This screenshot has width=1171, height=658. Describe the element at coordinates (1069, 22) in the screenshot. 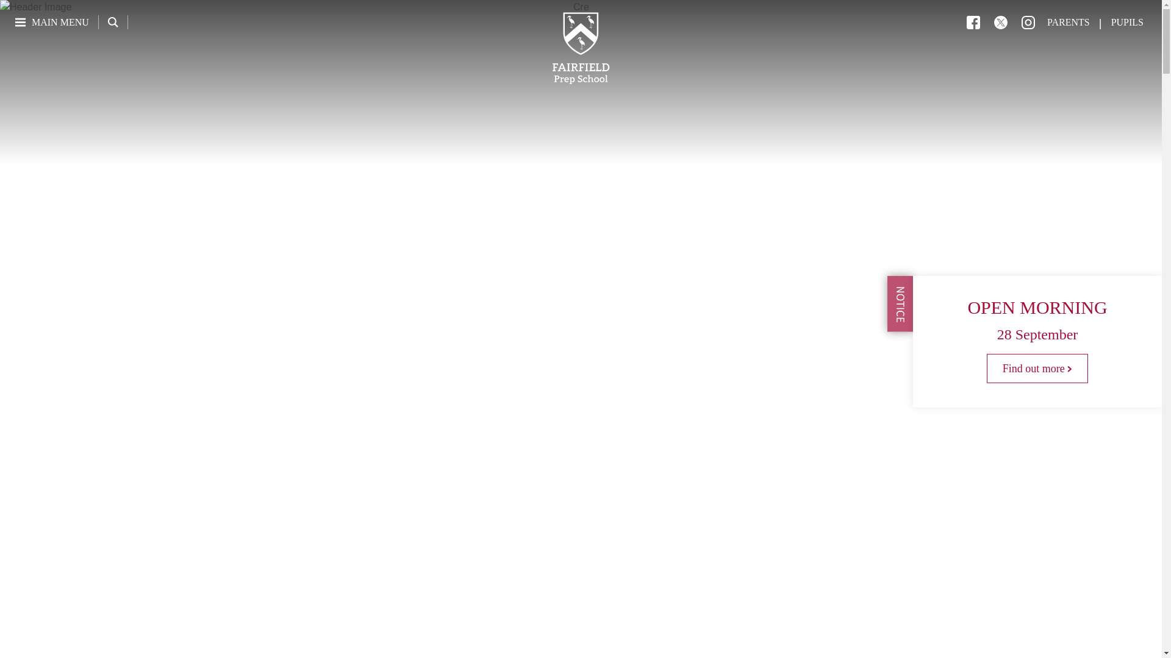

I see `PARENTS` at that location.